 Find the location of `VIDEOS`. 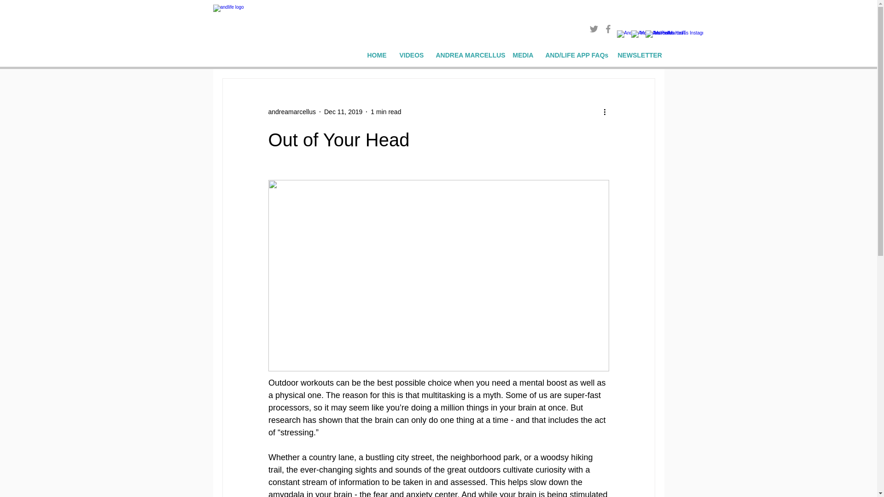

VIDEOS is located at coordinates (411, 55).